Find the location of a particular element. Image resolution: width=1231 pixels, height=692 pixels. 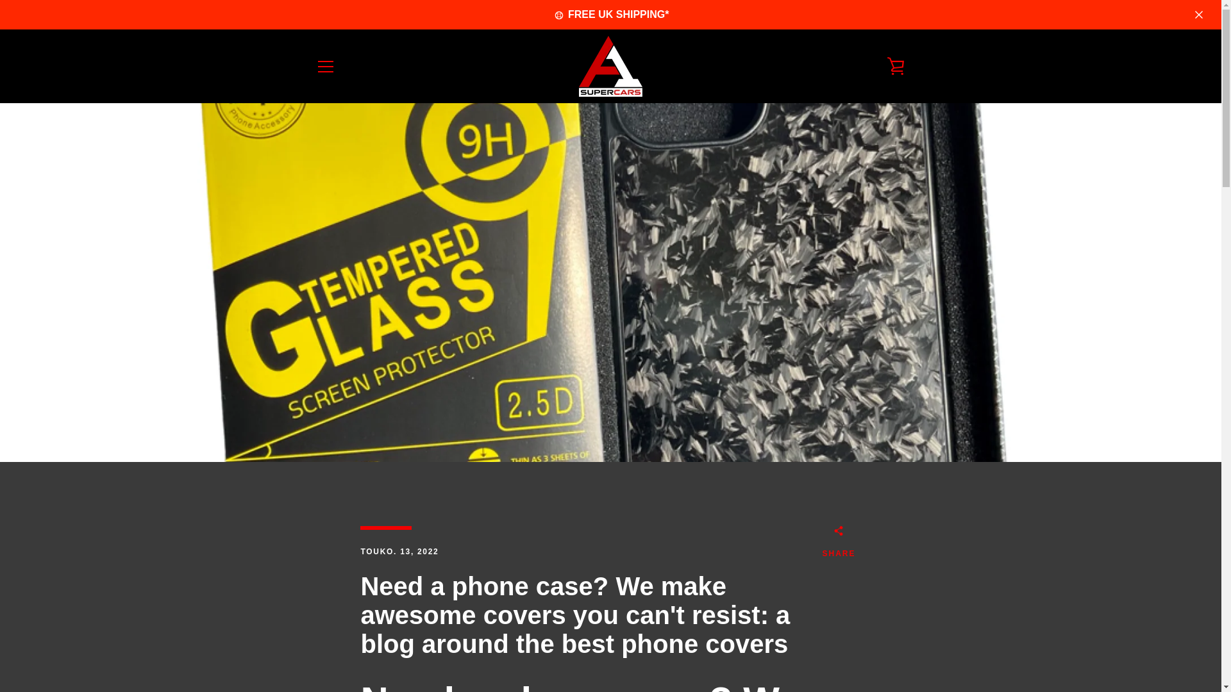

Apple Pay is located at coordinates (776, 638).